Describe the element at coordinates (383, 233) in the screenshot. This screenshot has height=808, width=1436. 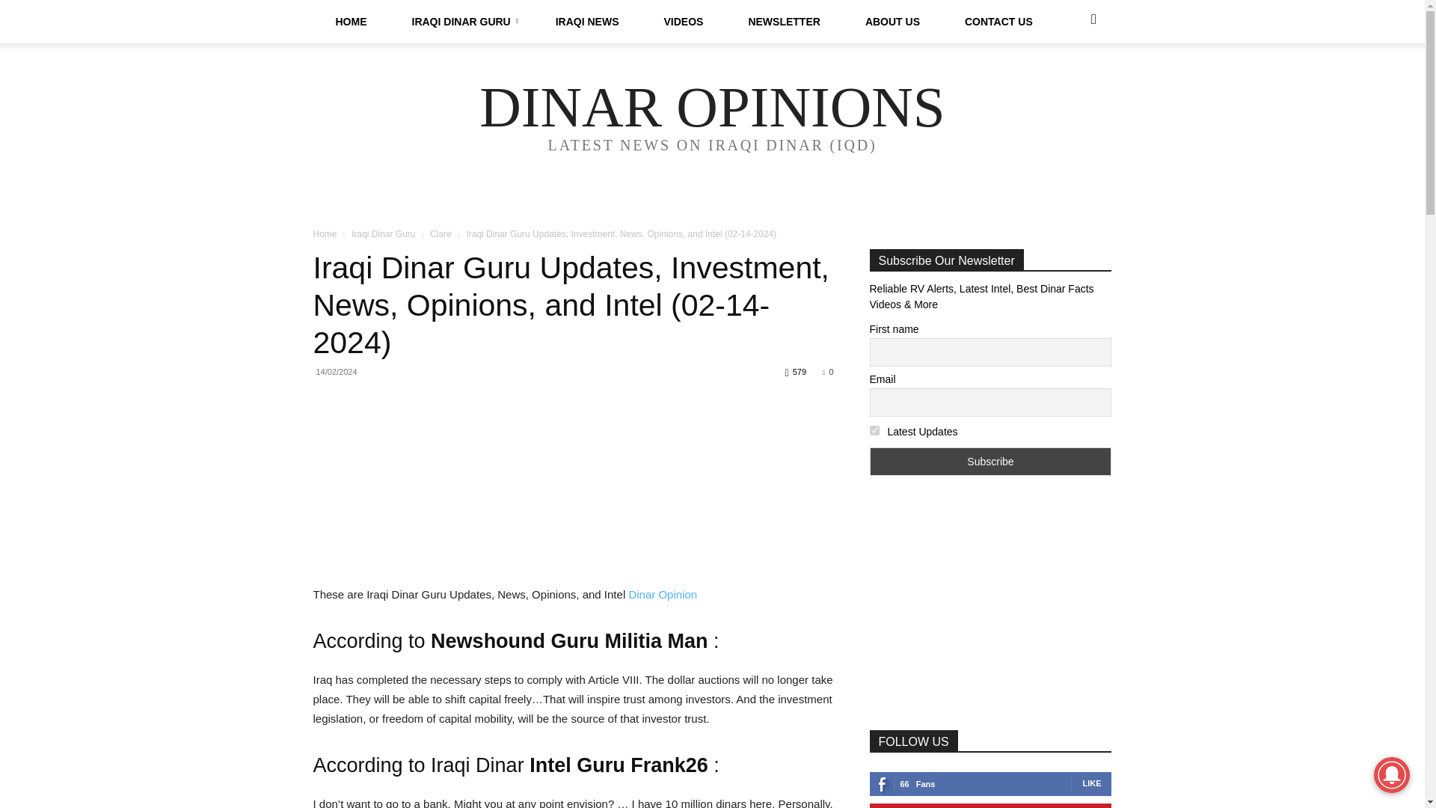
I see `Iraqi Dinar Guru` at that location.